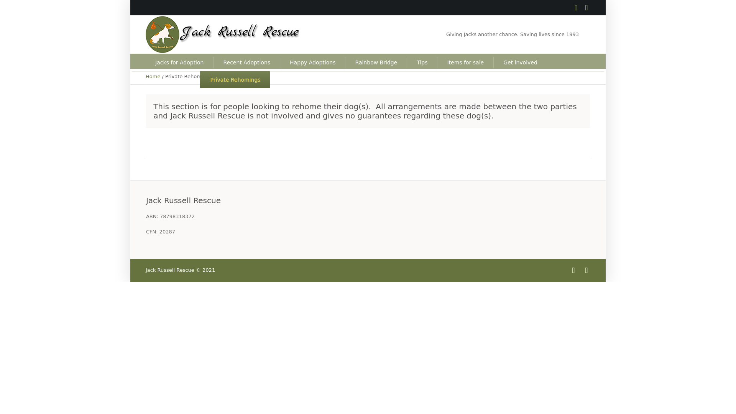 The height and width of the screenshot is (414, 736). Describe the element at coordinates (465, 62) in the screenshot. I see `Items for sale` at that location.